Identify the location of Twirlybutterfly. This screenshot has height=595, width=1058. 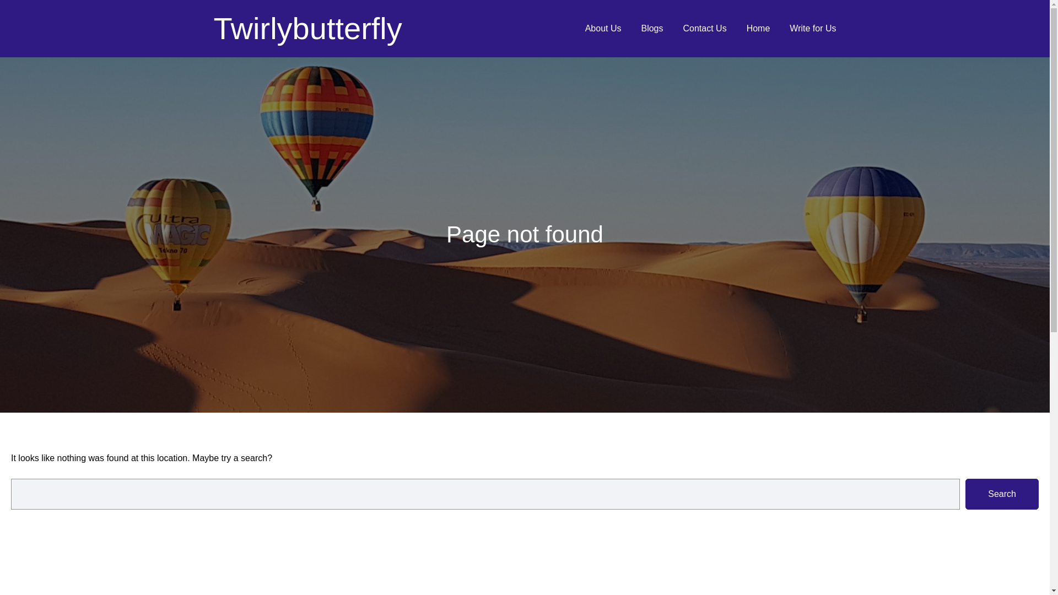
(307, 29).